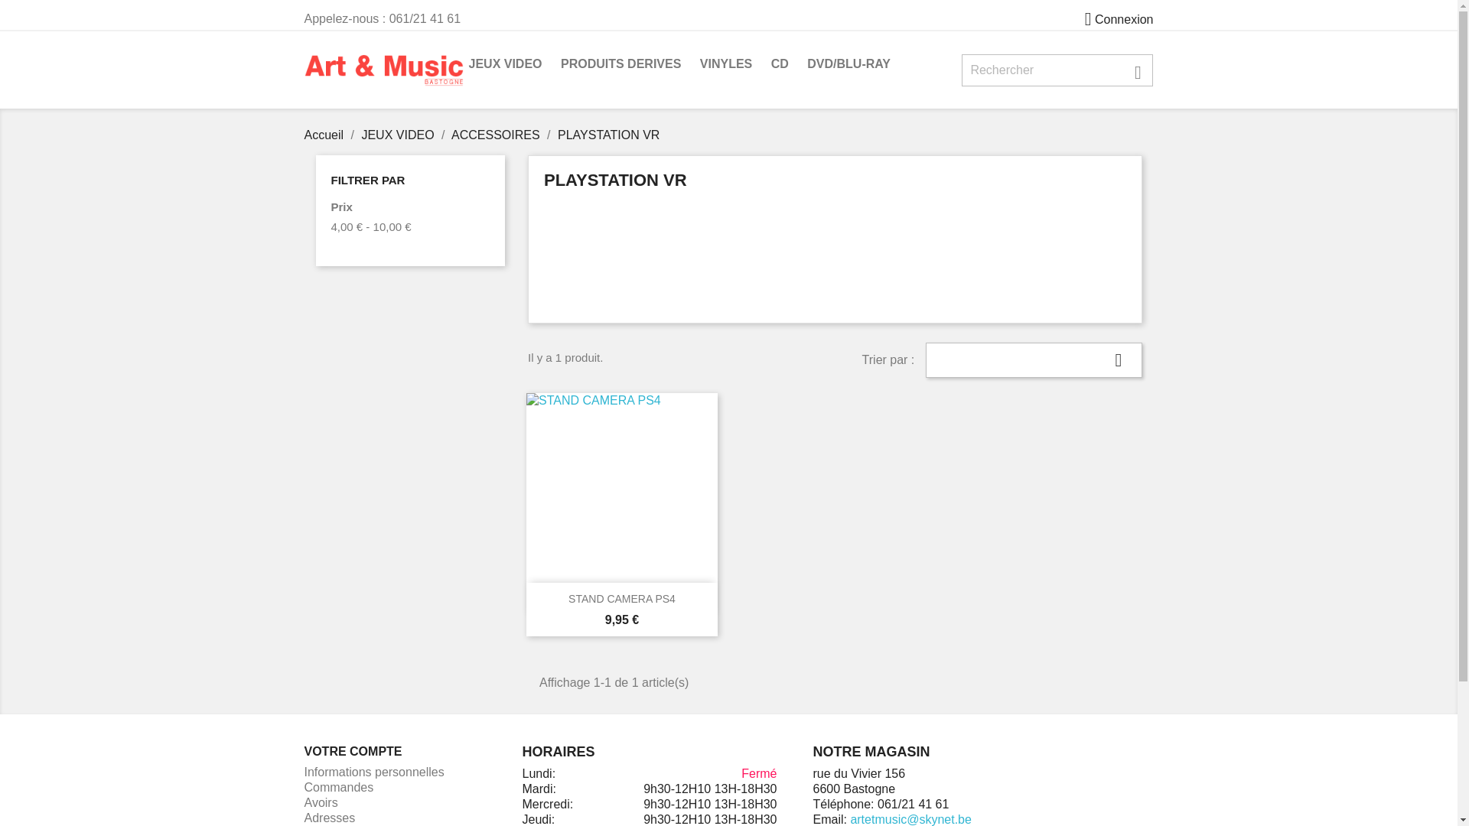 The image size is (1469, 826). Describe the element at coordinates (609, 135) in the screenshot. I see `PLAYSTATION VR` at that location.